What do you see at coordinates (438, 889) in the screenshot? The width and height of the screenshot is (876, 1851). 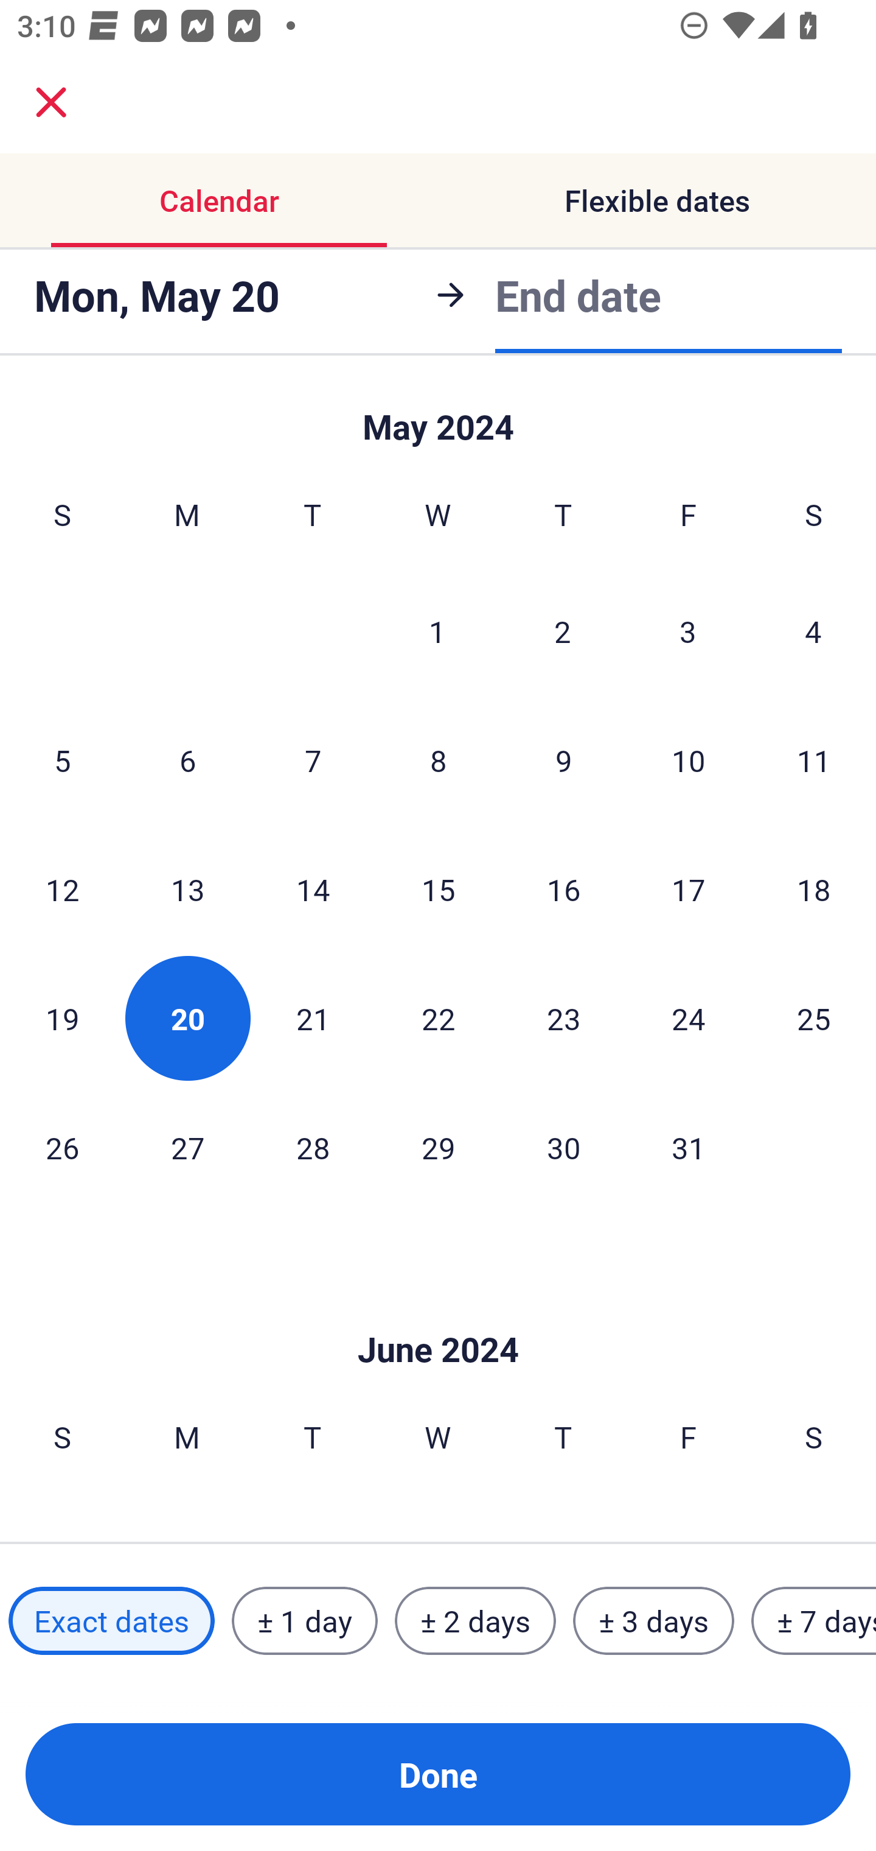 I see `15 Wednesday, May 15, 2024` at bounding box center [438, 889].